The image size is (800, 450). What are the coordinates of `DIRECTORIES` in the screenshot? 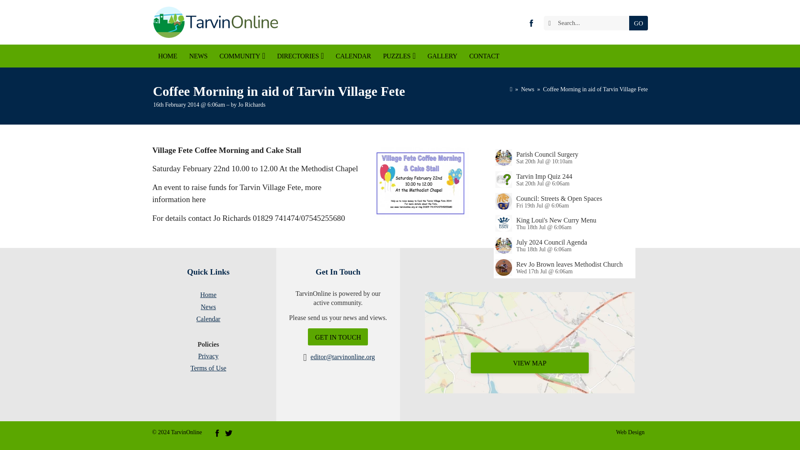 It's located at (300, 56).